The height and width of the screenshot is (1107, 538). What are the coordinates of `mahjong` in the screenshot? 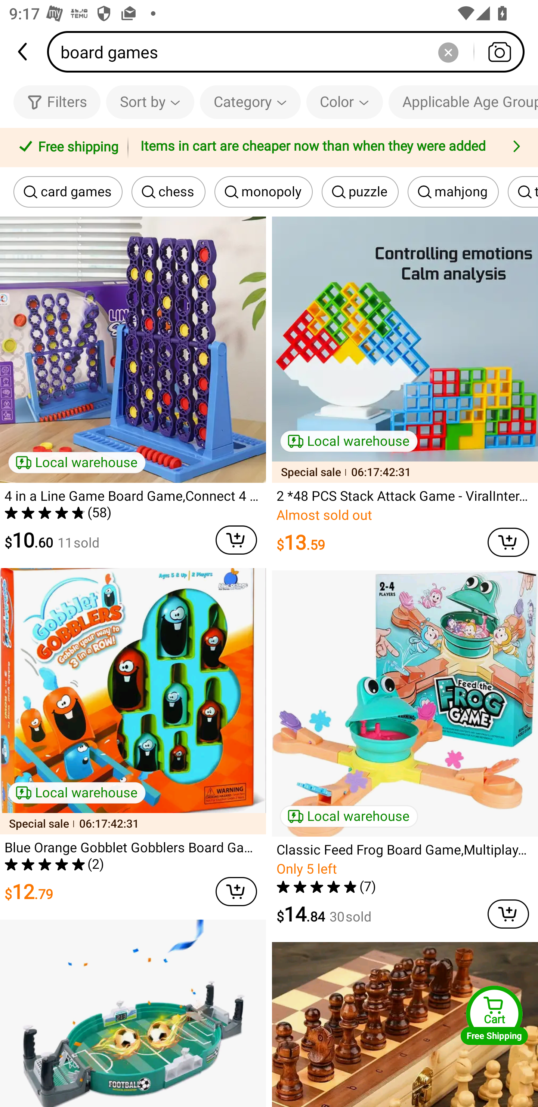 It's located at (453, 192).